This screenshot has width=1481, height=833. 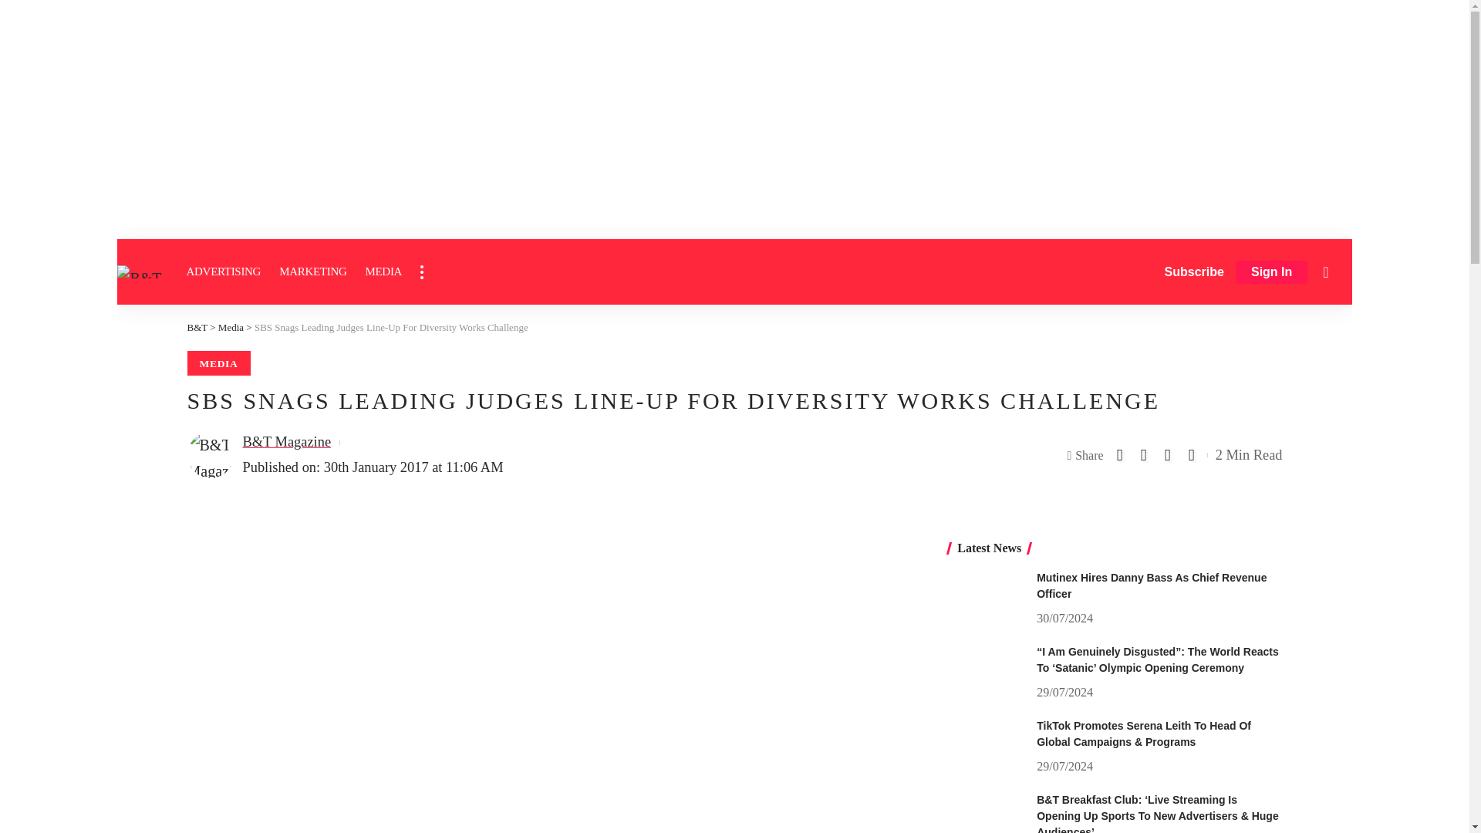 I want to click on Subscribe, so click(x=1194, y=271).